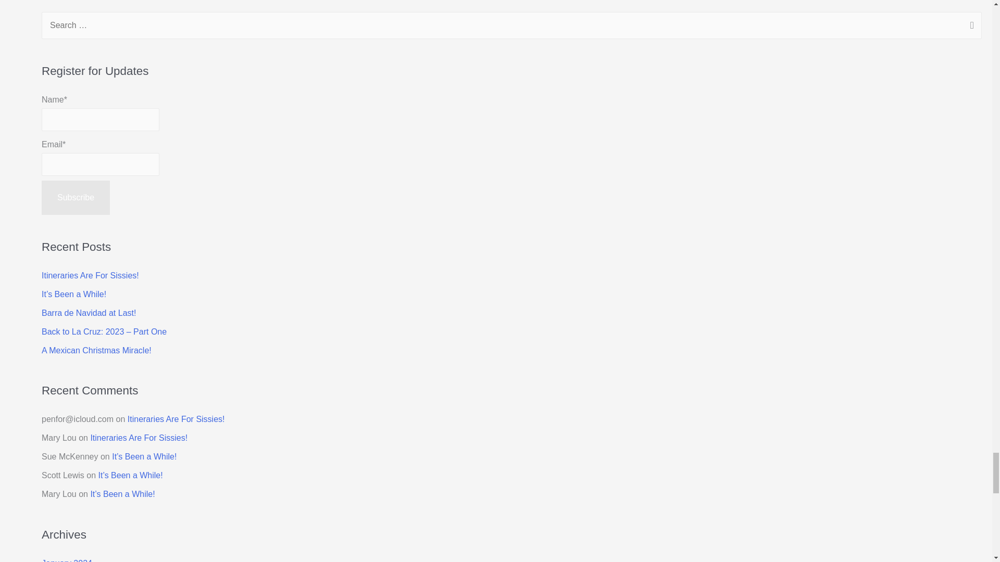  What do you see at coordinates (90, 275) in the screenshot?
I see `Itineraries Are For Sissies!` at bounding box center [90, 275].